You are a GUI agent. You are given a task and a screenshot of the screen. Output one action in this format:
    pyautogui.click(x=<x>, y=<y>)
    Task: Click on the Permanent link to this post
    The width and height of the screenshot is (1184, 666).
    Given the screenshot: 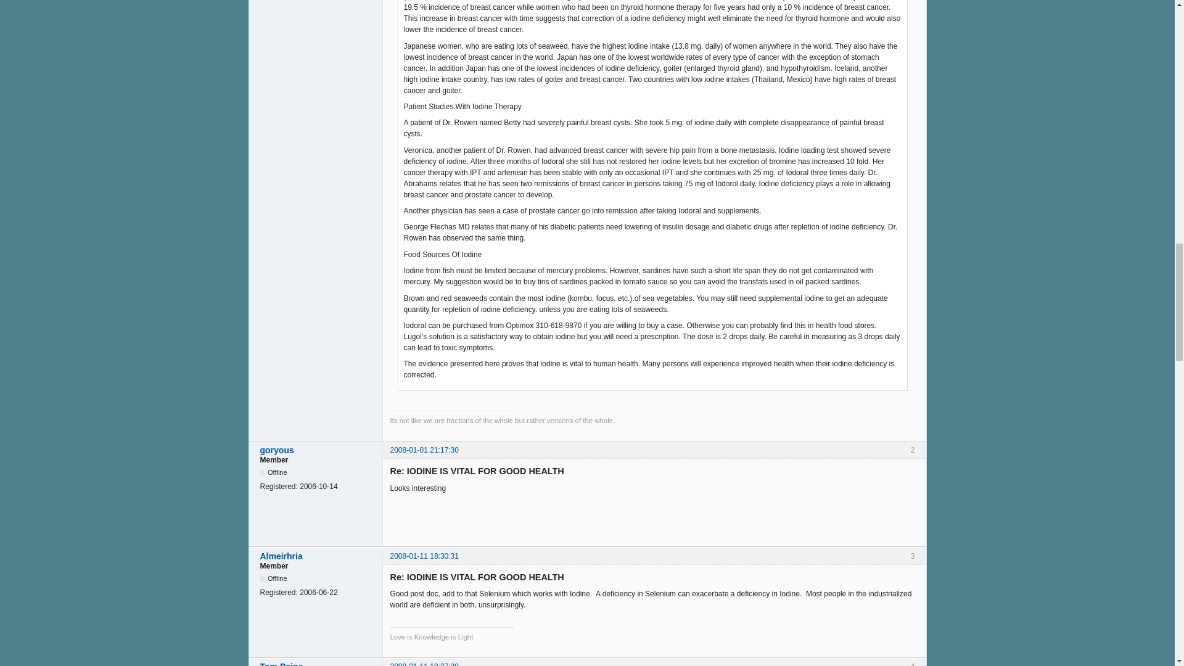 What is the action you would take?
    pyautogui.click(x=424, y=556)
    